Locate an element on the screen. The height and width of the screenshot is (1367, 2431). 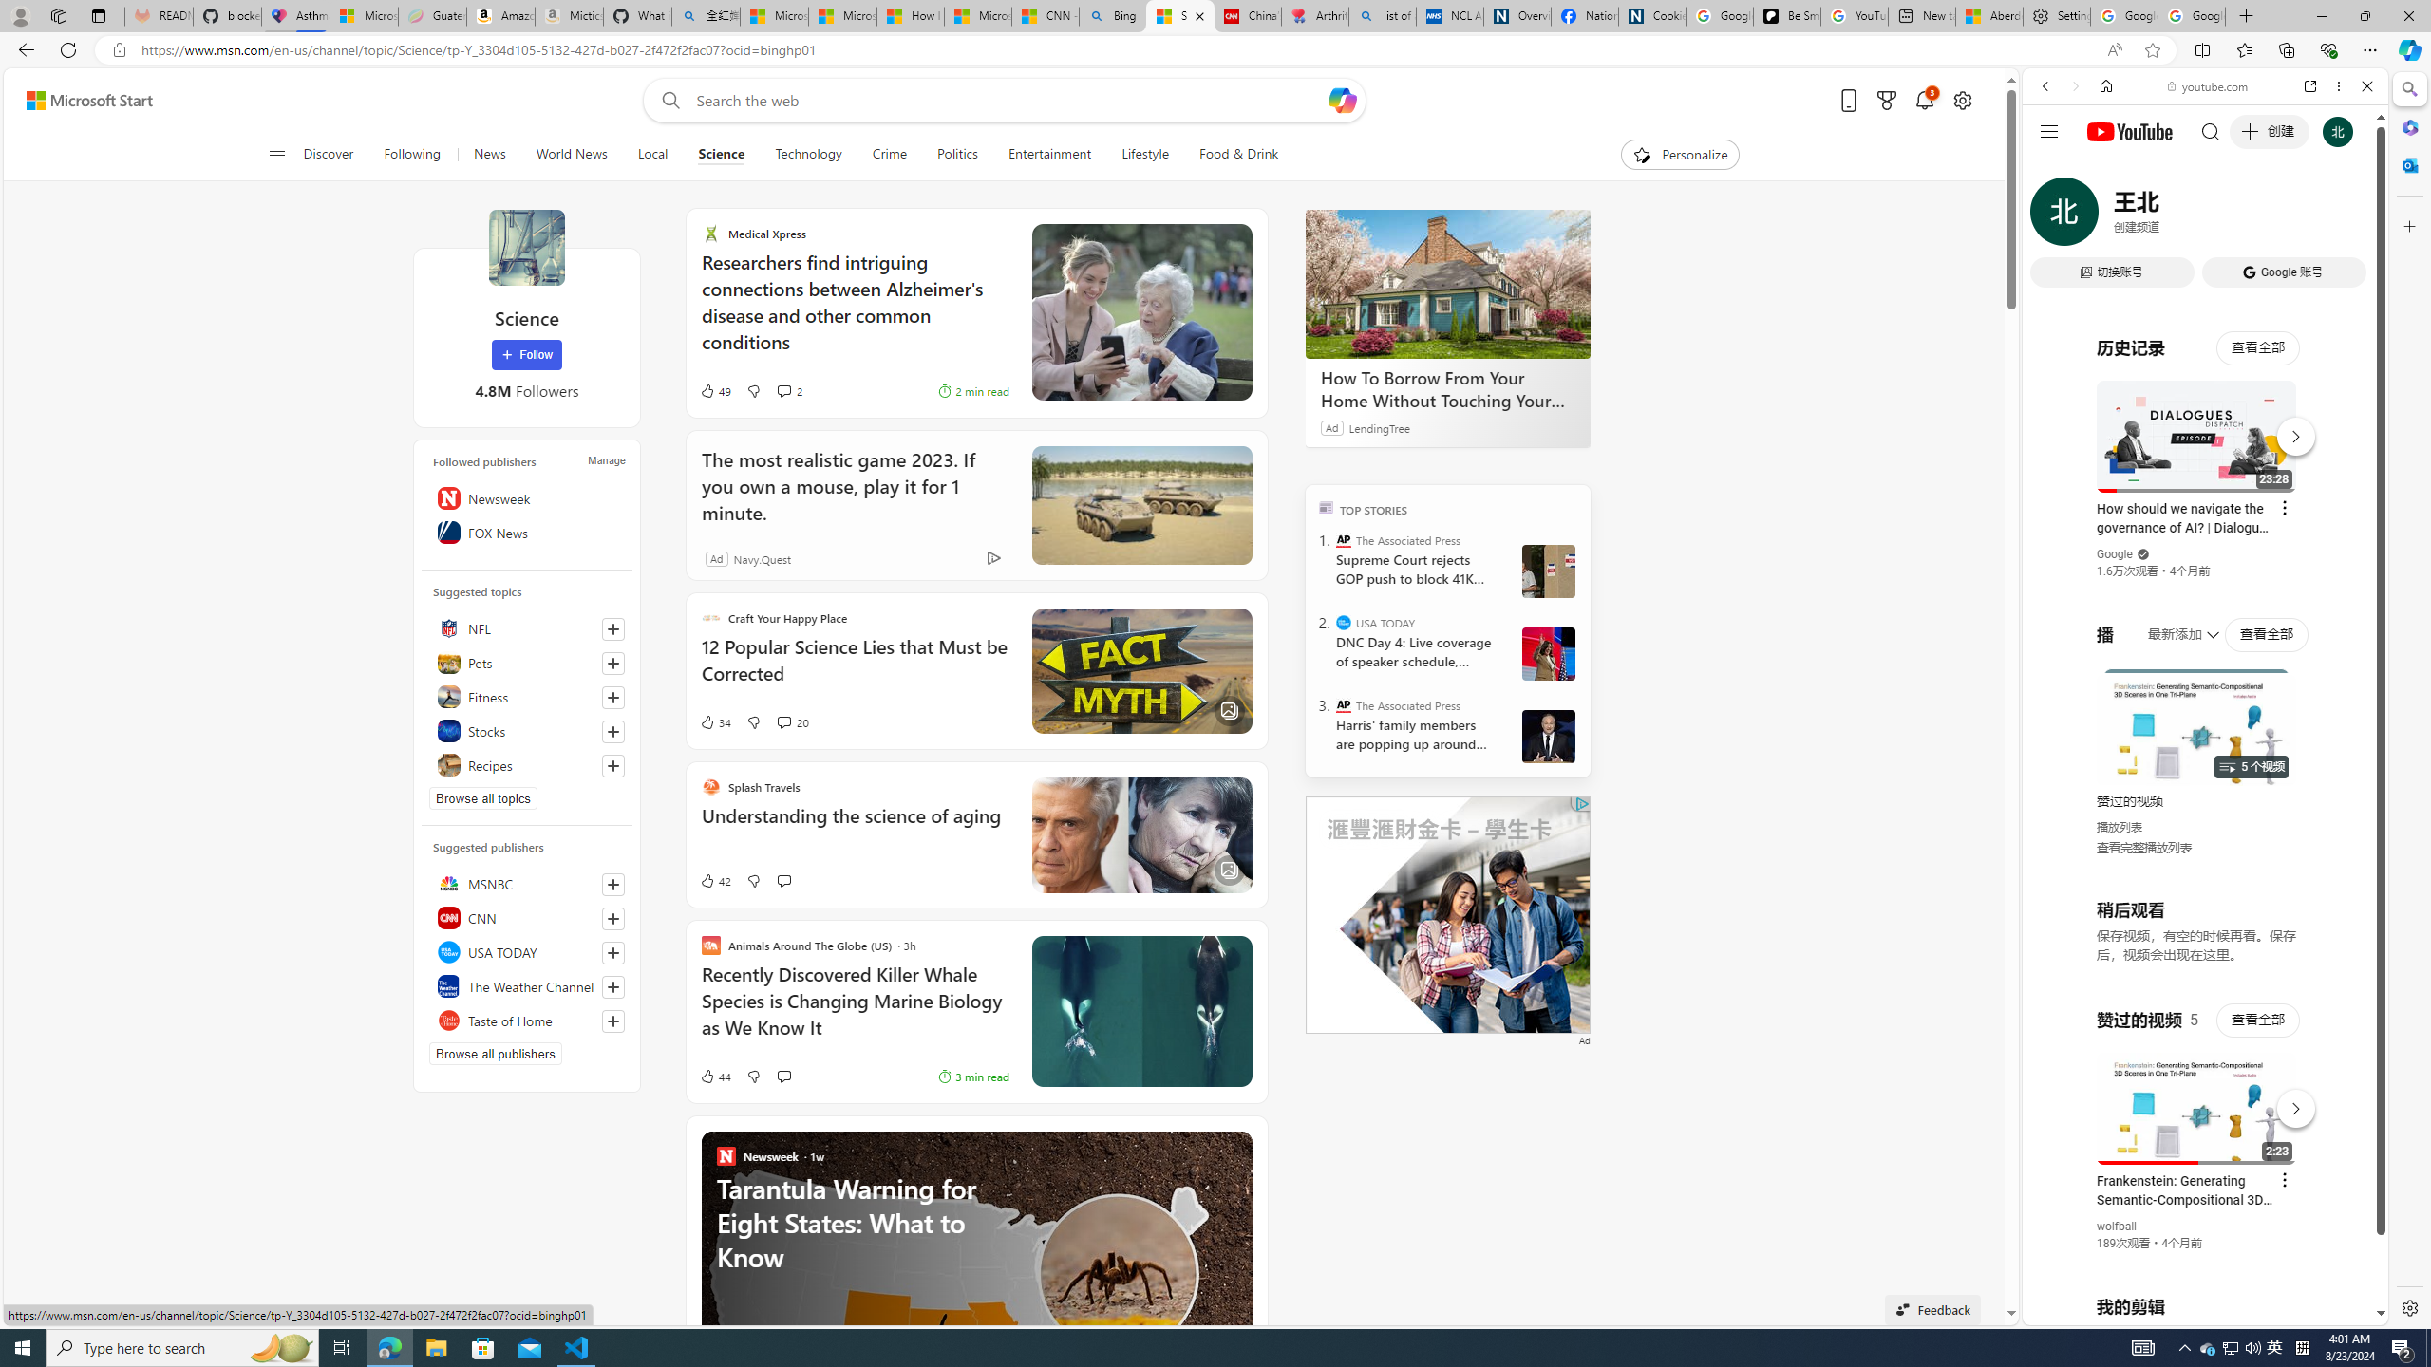
CNN - MSN is located at coordinates (1045, 16).